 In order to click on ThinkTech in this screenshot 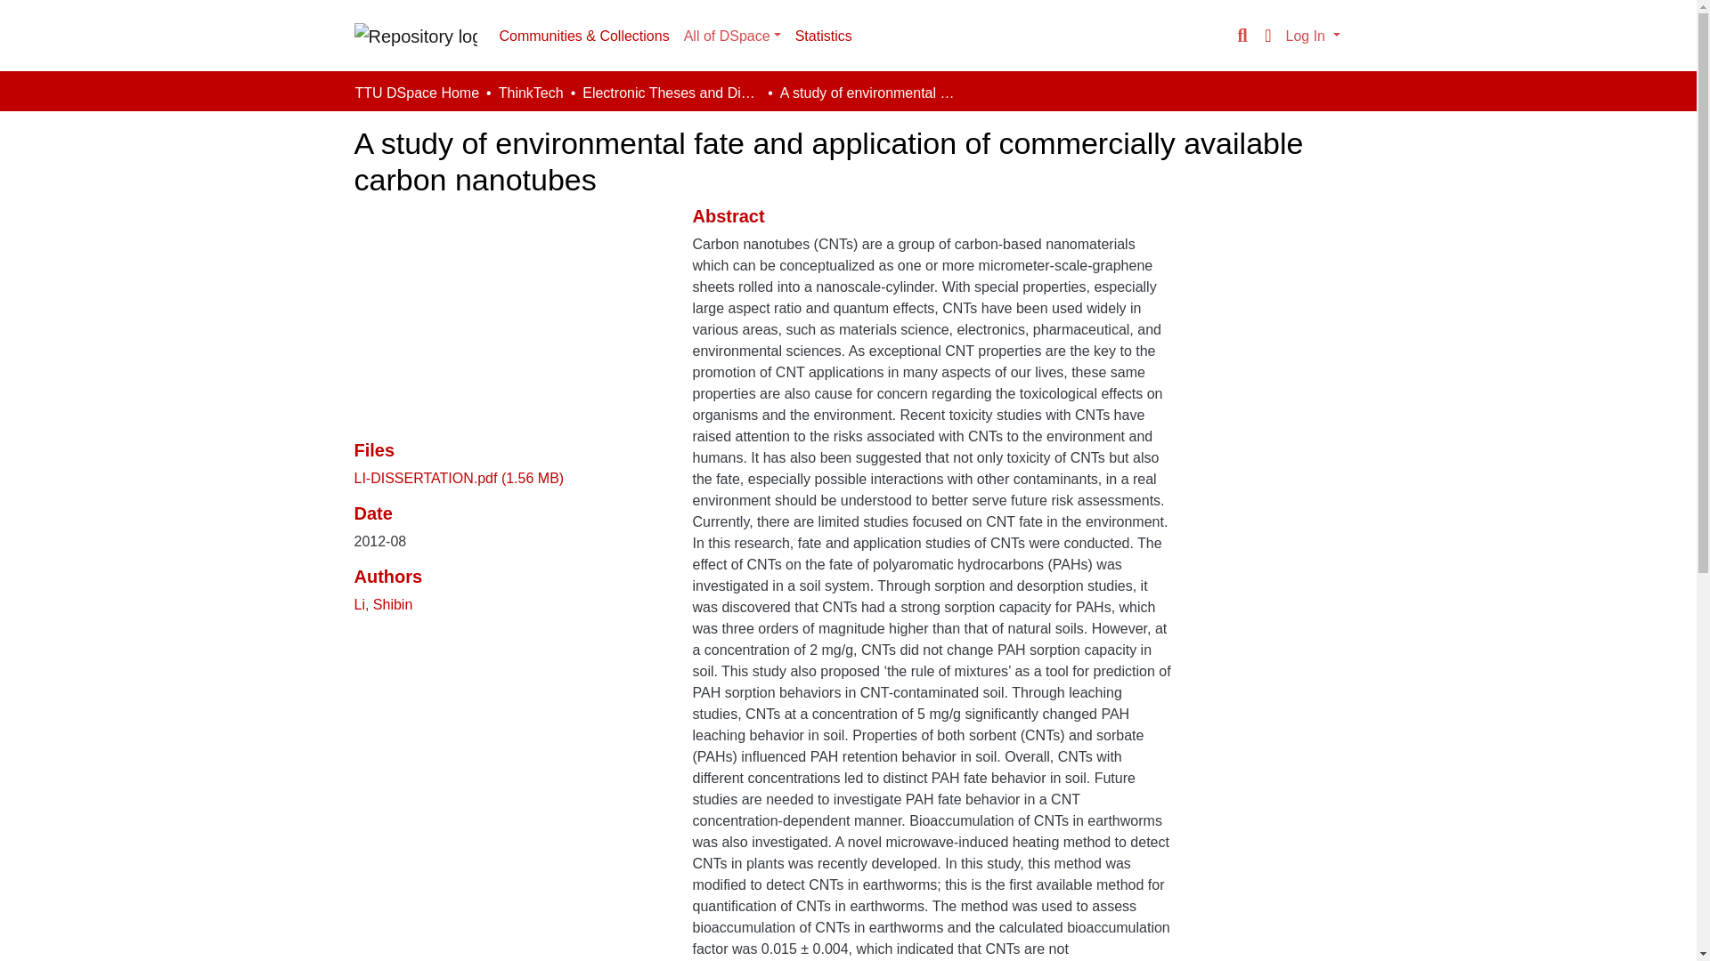, I will do `click(531, 93)`.